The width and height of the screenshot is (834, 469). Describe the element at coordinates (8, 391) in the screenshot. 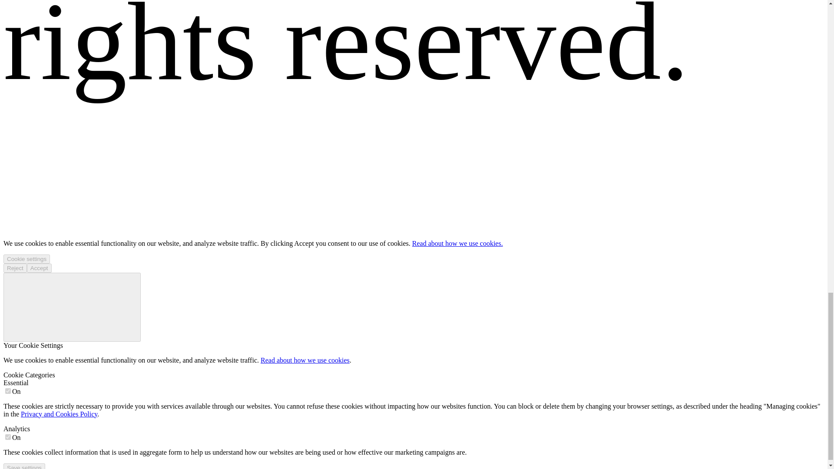

I see `on` at that location.